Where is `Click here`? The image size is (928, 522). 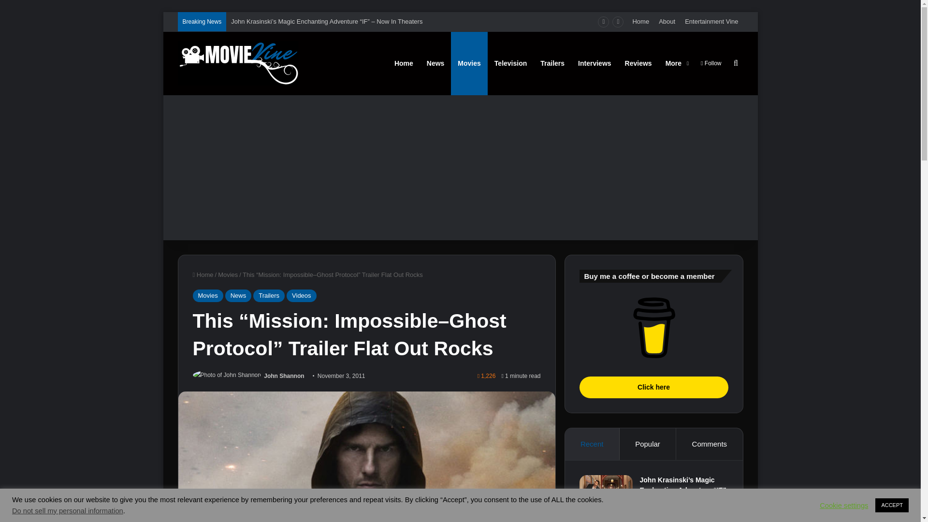
Click here is located at coordinates (653, 328).